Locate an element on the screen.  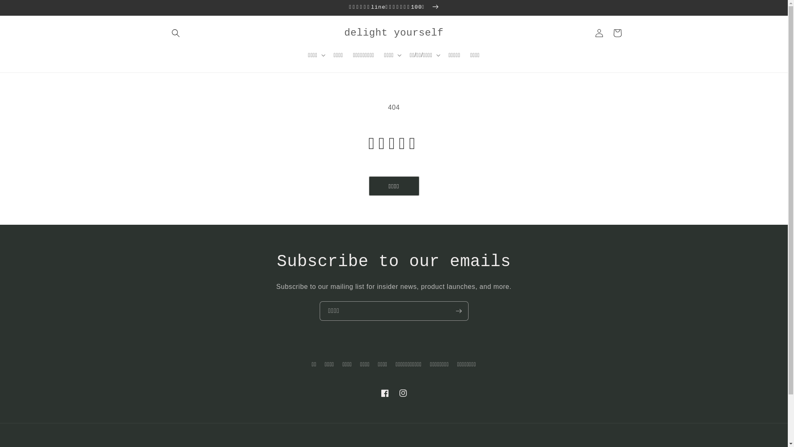
delight yourself is located at coordinates (394, 33).